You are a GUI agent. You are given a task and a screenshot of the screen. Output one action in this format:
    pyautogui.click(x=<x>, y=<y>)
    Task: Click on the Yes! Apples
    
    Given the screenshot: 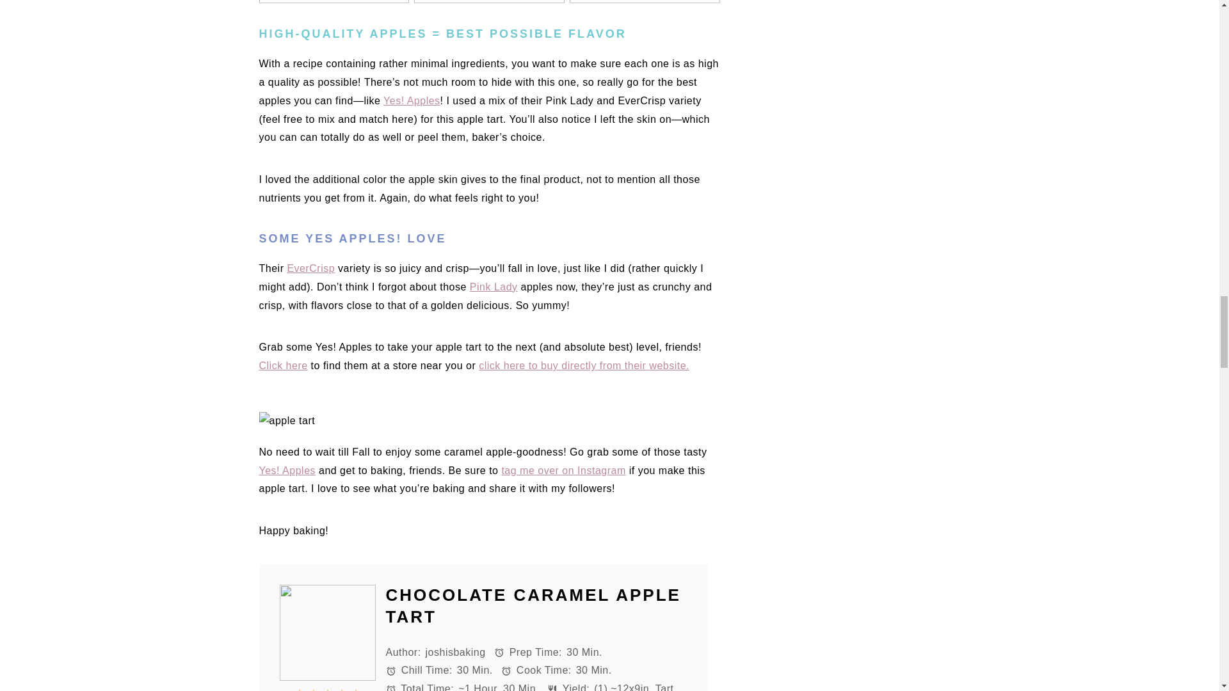 What is the action you would take?
    pyautogui.click(x=412, y=101)
    